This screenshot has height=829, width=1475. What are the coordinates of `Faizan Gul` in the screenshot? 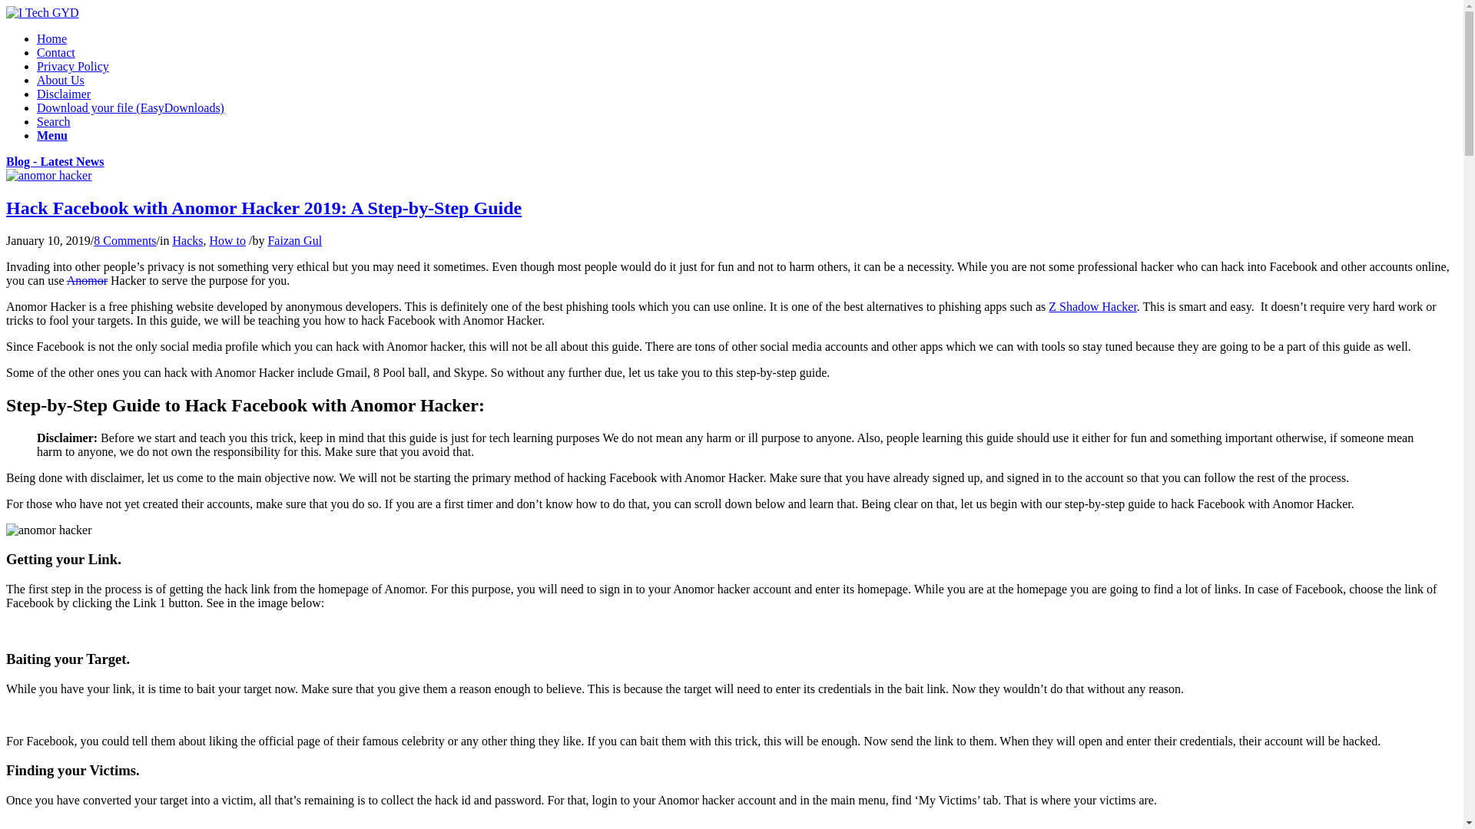 It's located at (293, 239).